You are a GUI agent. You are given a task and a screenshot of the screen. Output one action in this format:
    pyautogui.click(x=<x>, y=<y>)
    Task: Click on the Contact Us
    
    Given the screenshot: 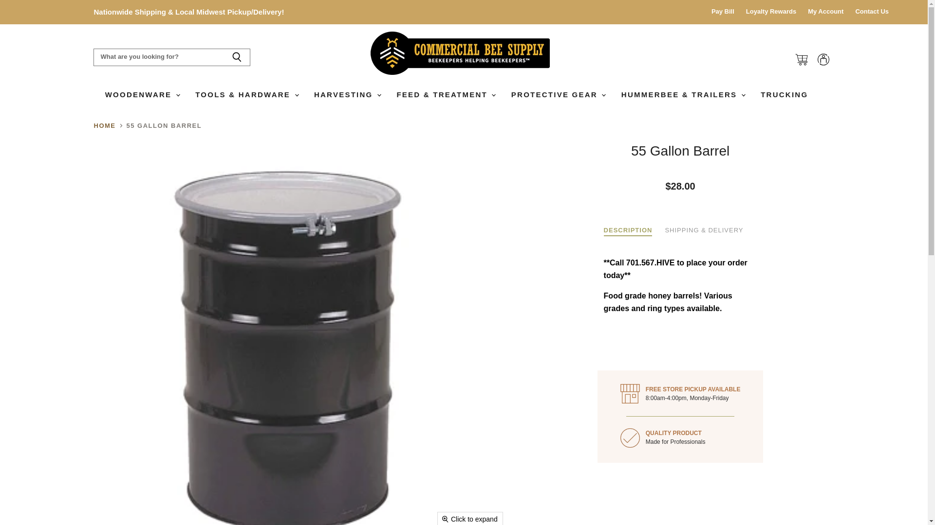 What is the action you would take?
    pyautogui.click(x=872, y=12)
    